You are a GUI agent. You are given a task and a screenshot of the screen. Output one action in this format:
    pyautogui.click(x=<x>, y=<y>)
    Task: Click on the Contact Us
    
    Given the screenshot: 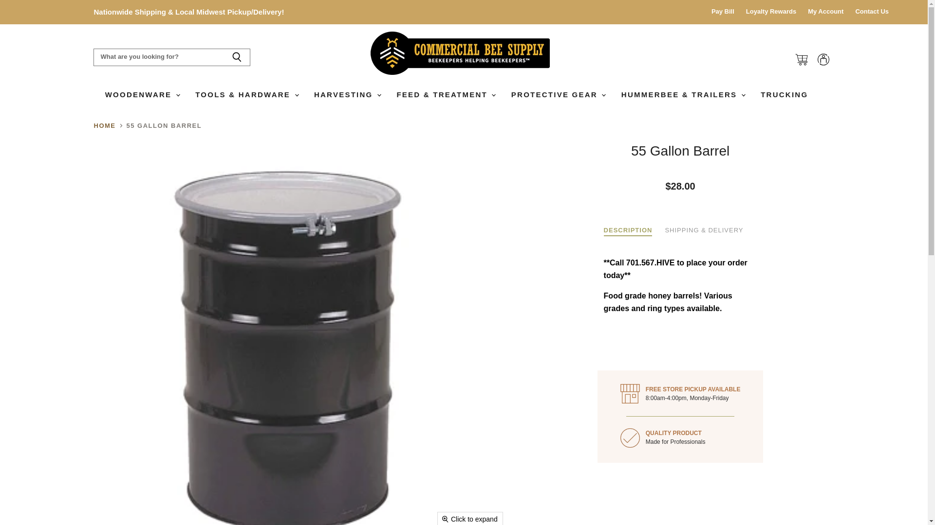 What is the action you would take?
    pyautogui.click(x=872, y=12)
    